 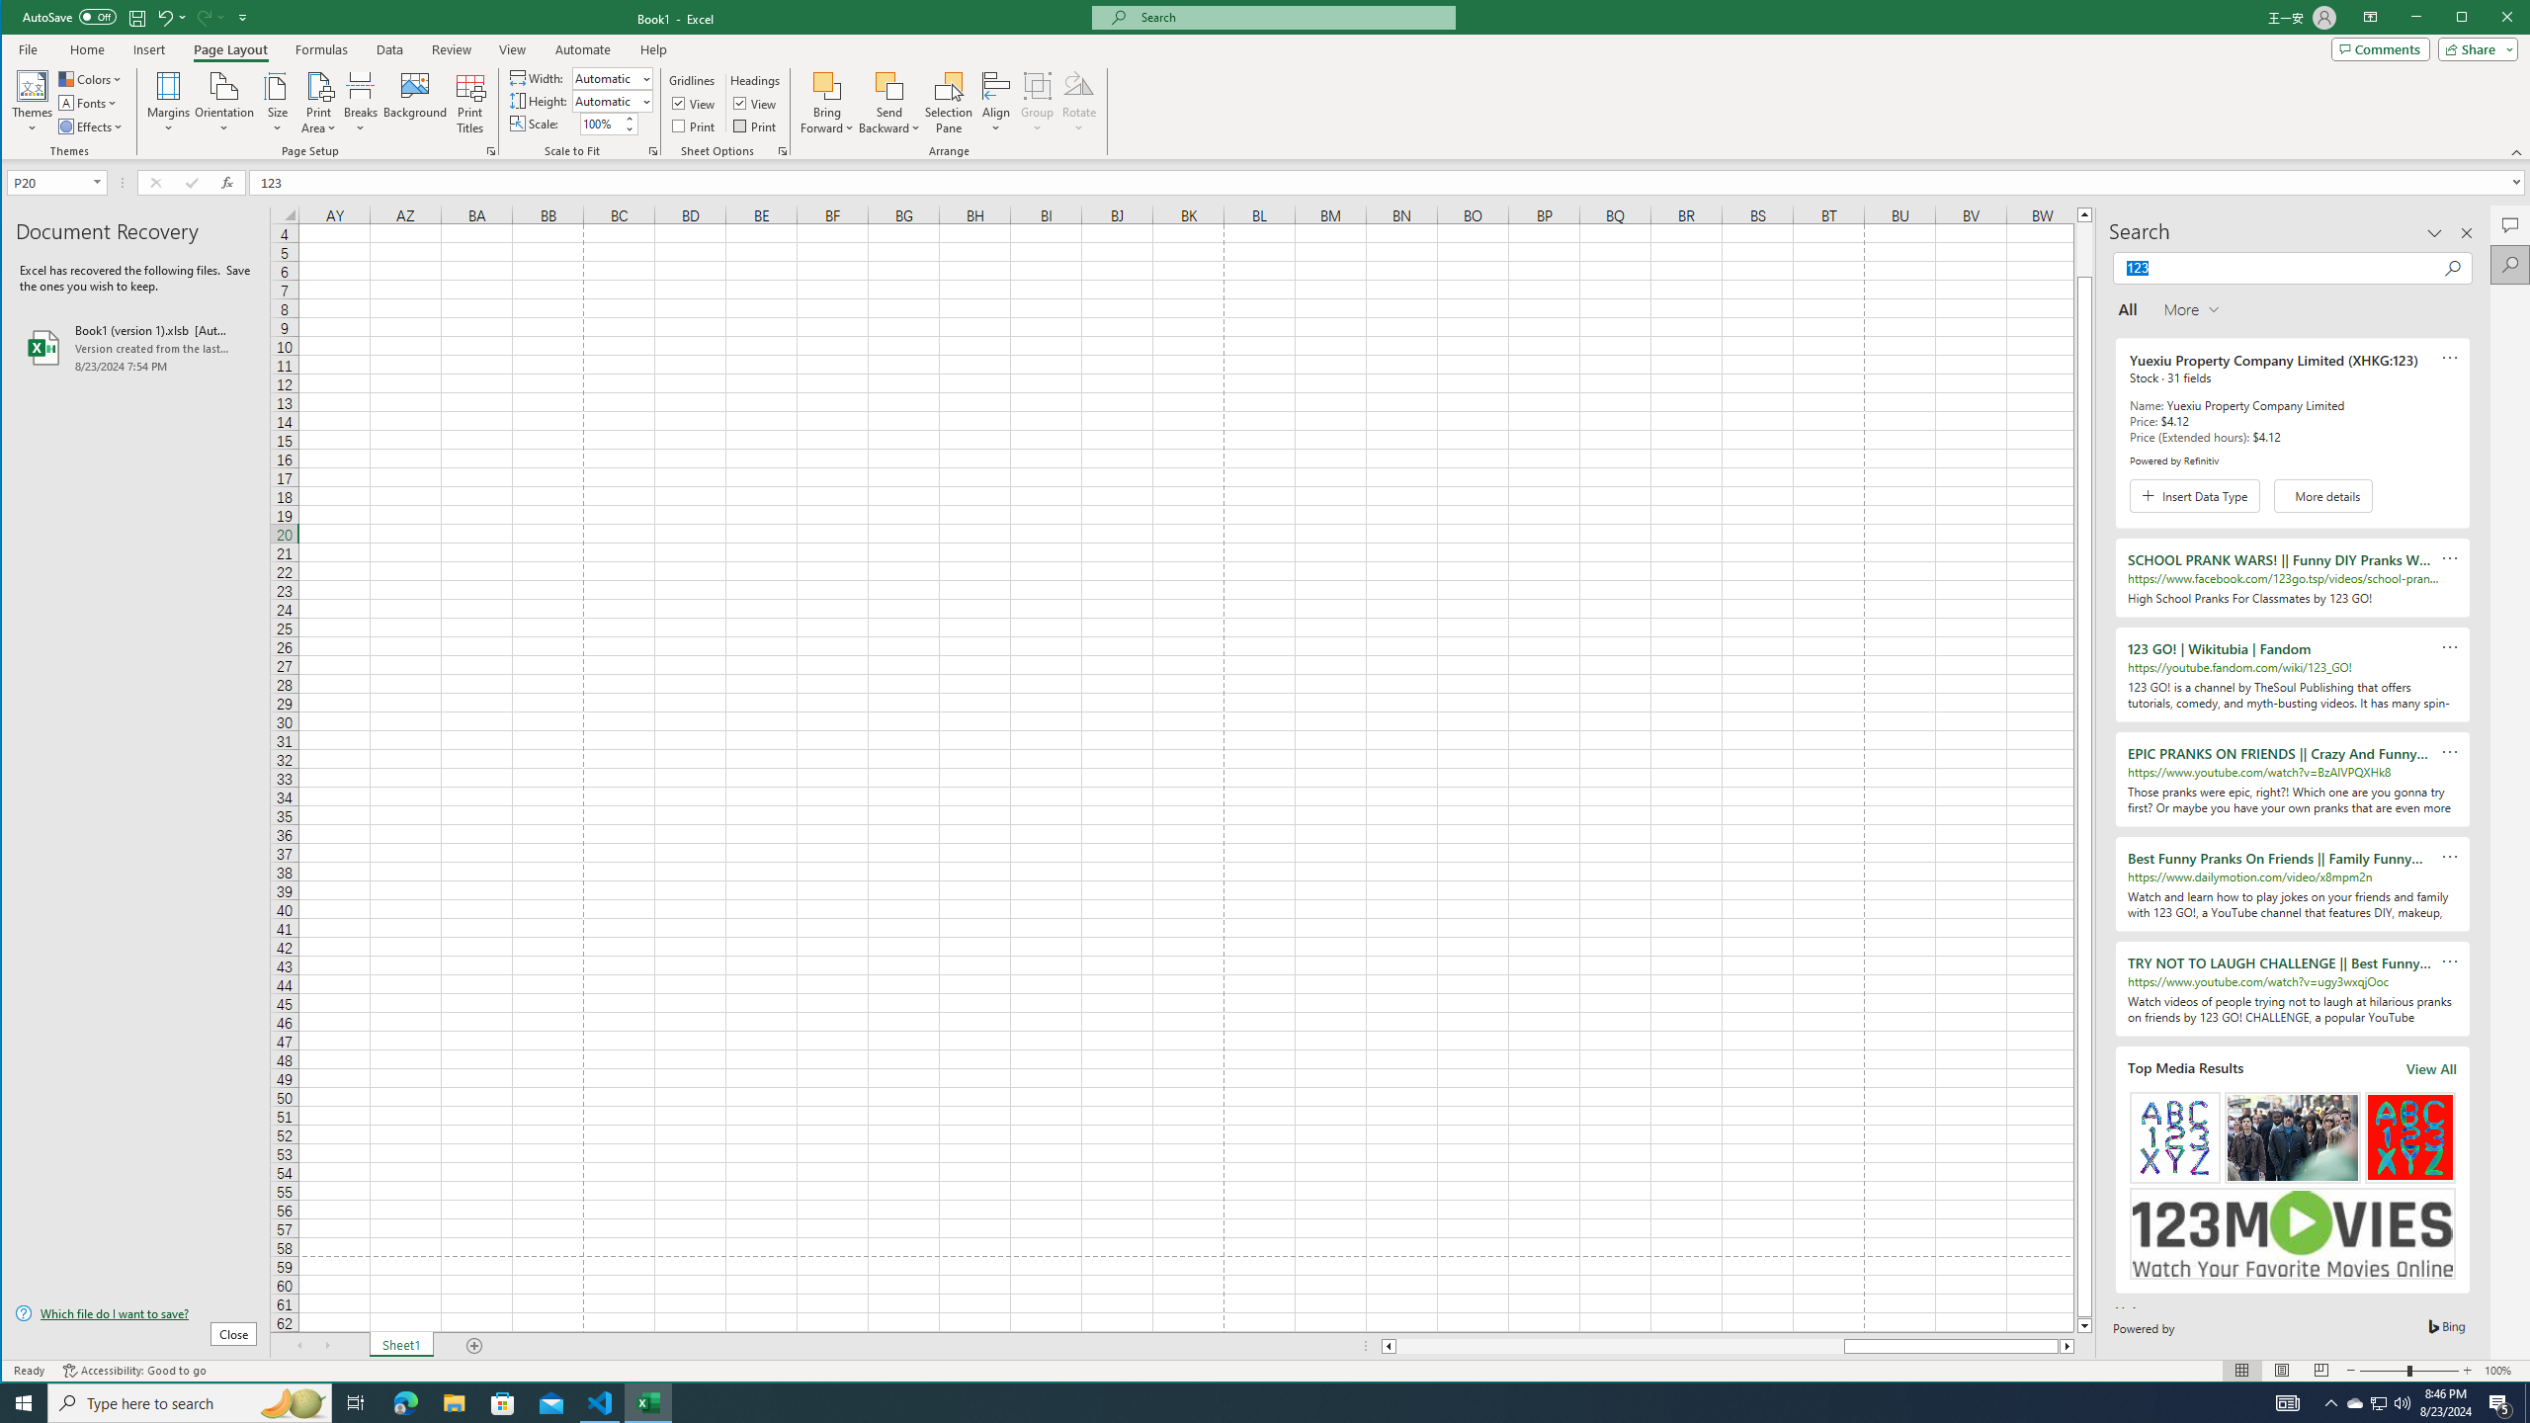 I want to click on Q2790: 100%, so click(x=2402, y=1403).